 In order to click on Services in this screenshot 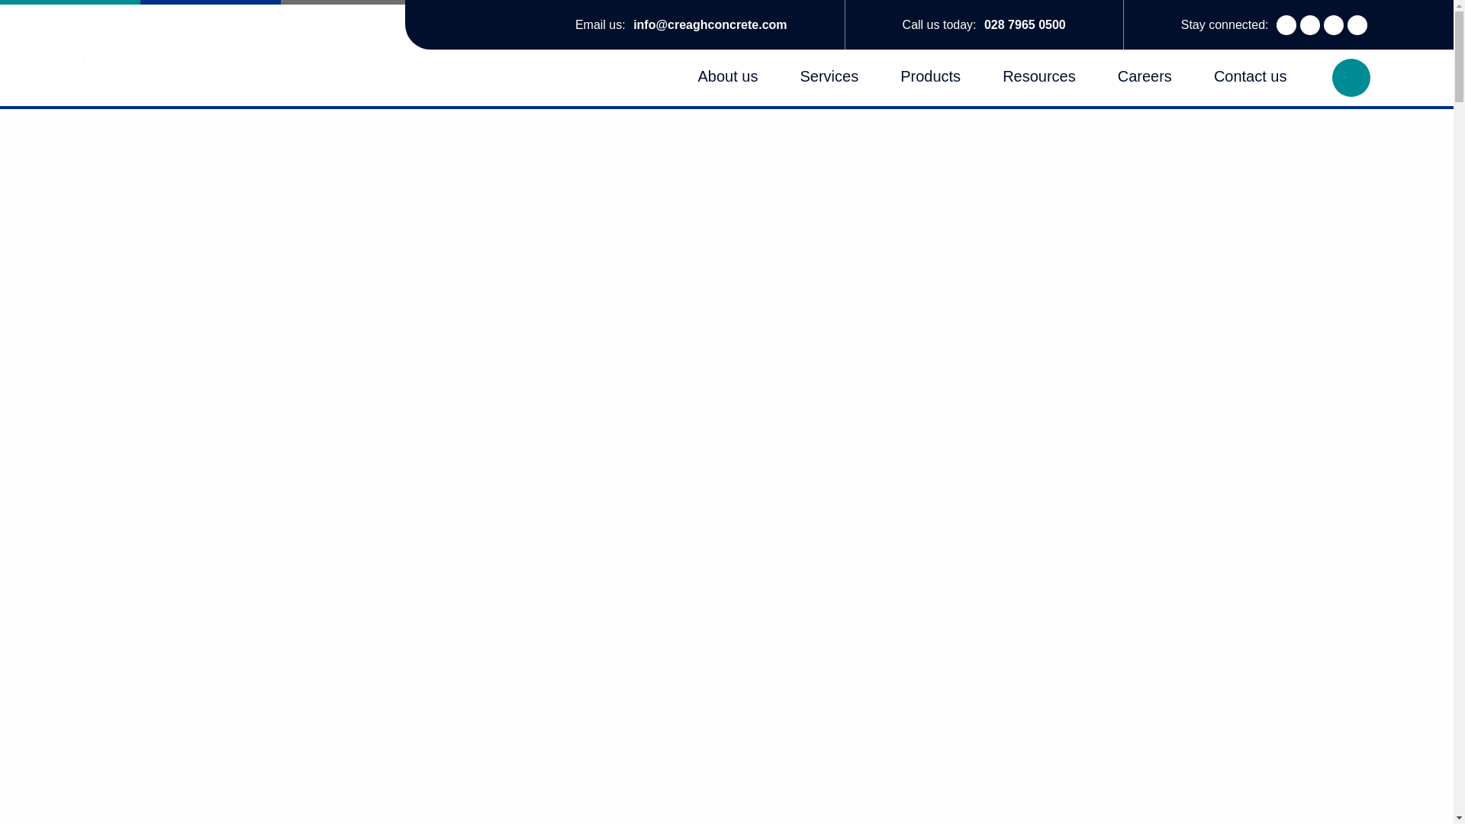, I will do `click(829, 76)`.